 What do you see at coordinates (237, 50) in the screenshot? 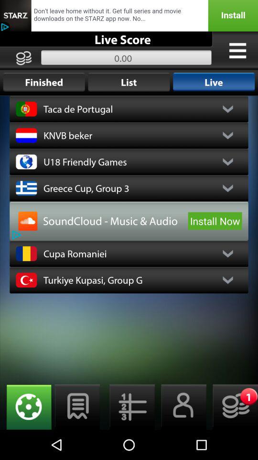
I see `settings icon` at bounding box center [237, 50].